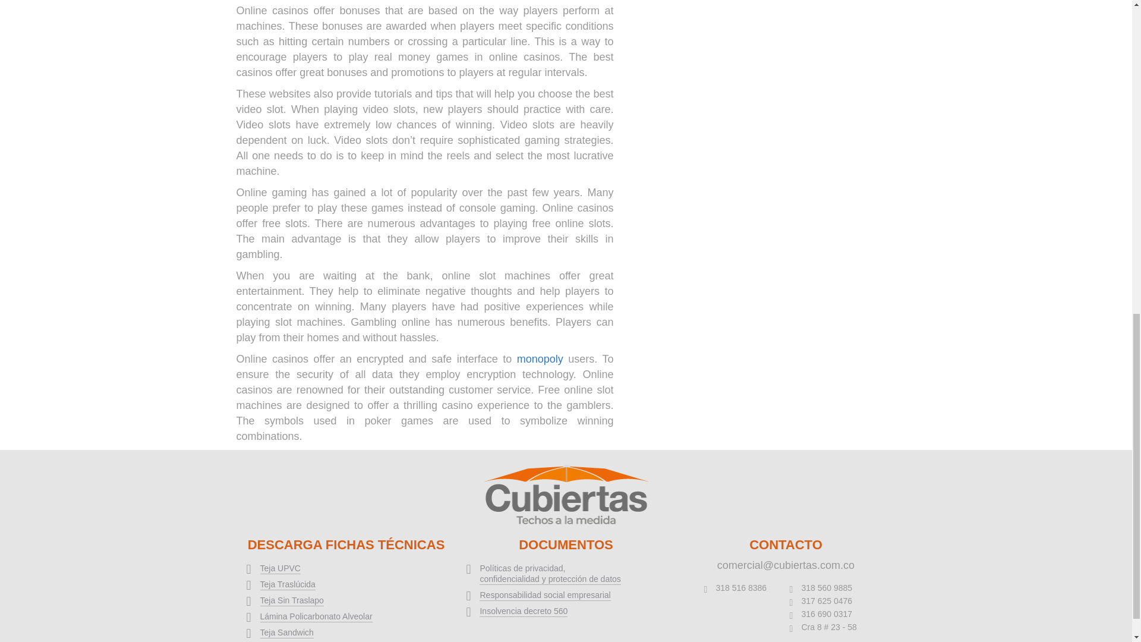 This screenshot has width=1141, height=642. Describe the element at coordinates (280, 568) in the screenshot. I see `Teja UPVC` at that location.